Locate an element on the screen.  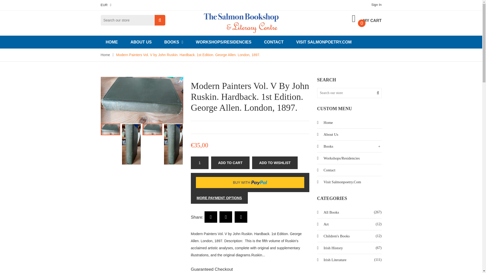
ABOUT US is located at coordinates (141, 42).